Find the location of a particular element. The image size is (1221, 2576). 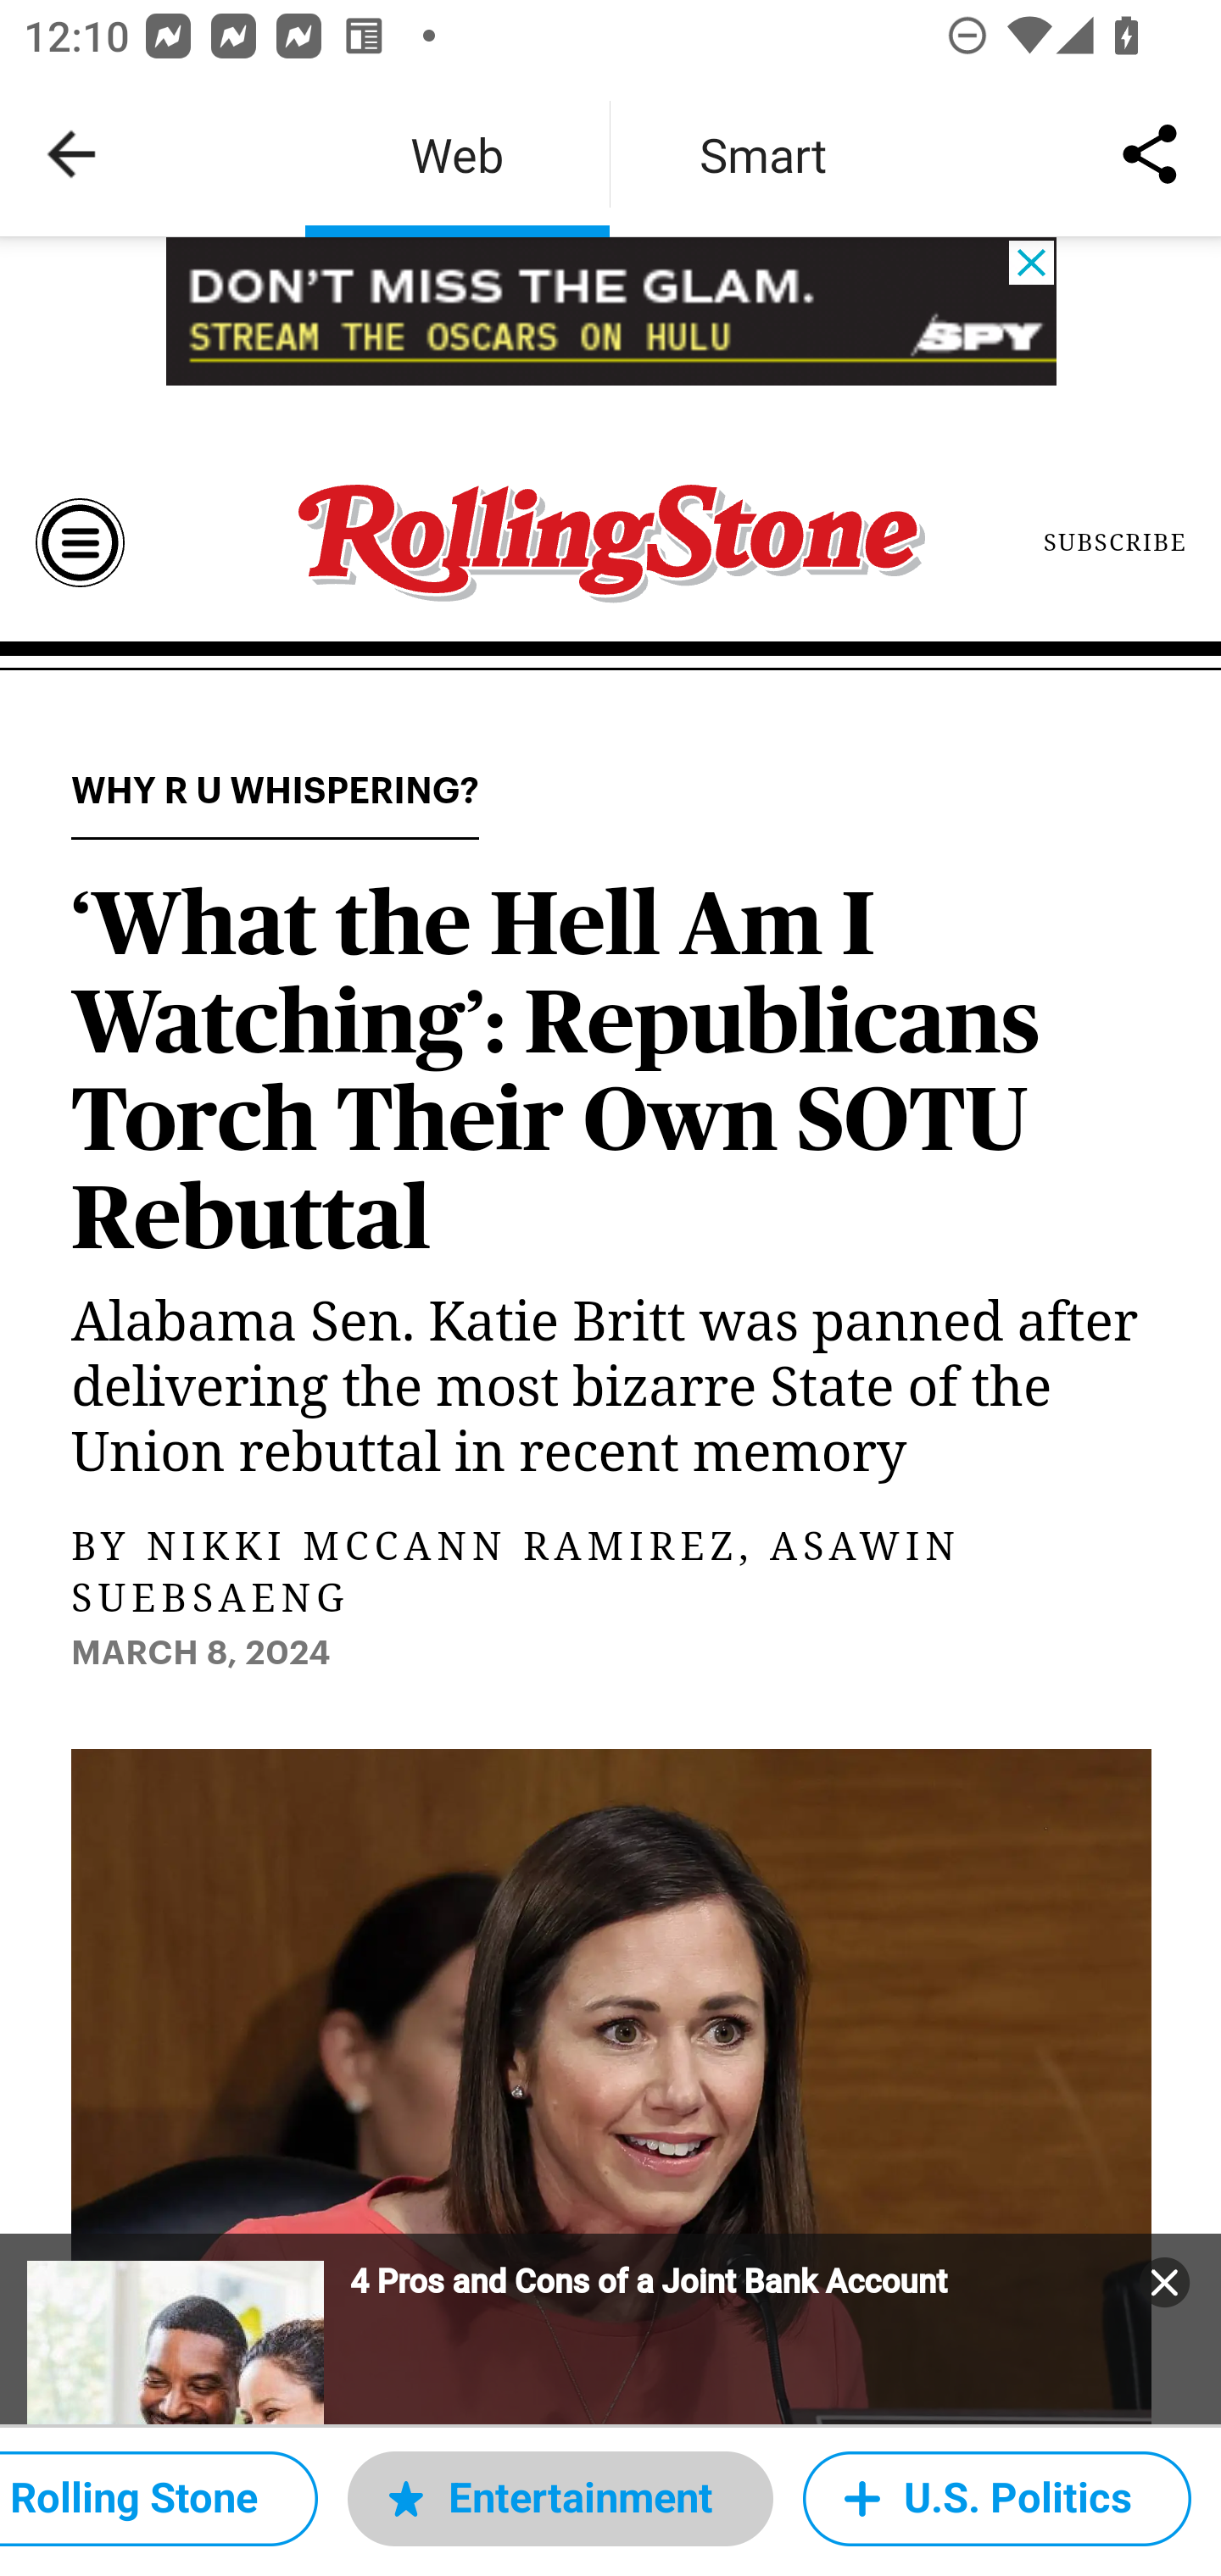

Rolling Stone is located at coordinates (159, 2498).